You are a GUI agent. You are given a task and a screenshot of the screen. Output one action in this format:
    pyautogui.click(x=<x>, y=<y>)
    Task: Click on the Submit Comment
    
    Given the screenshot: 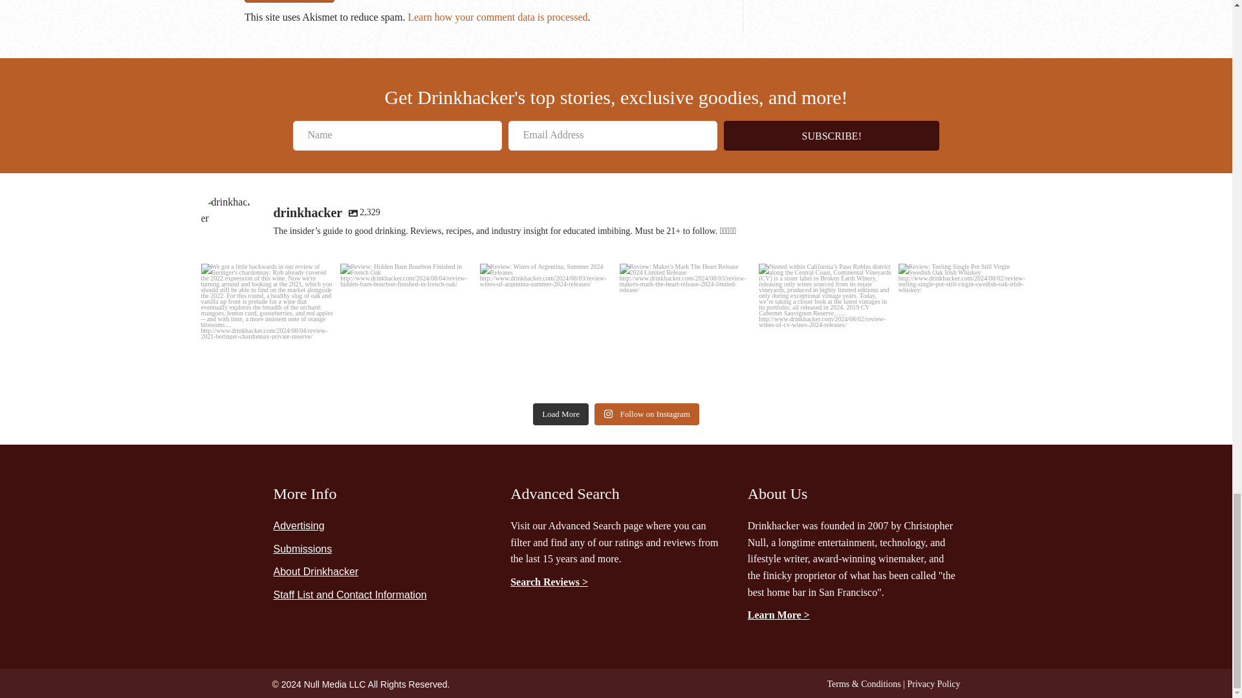 What is the action you would take?
    pyautogui.click(x=289, y=1)
    